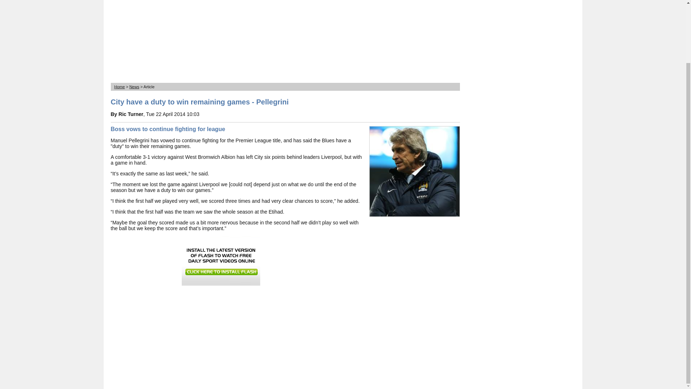 The image size is (691, 389). What do you see at coordinates (119, 87) in the screenshot?
I see `Home` at bounding box center [119, 87].